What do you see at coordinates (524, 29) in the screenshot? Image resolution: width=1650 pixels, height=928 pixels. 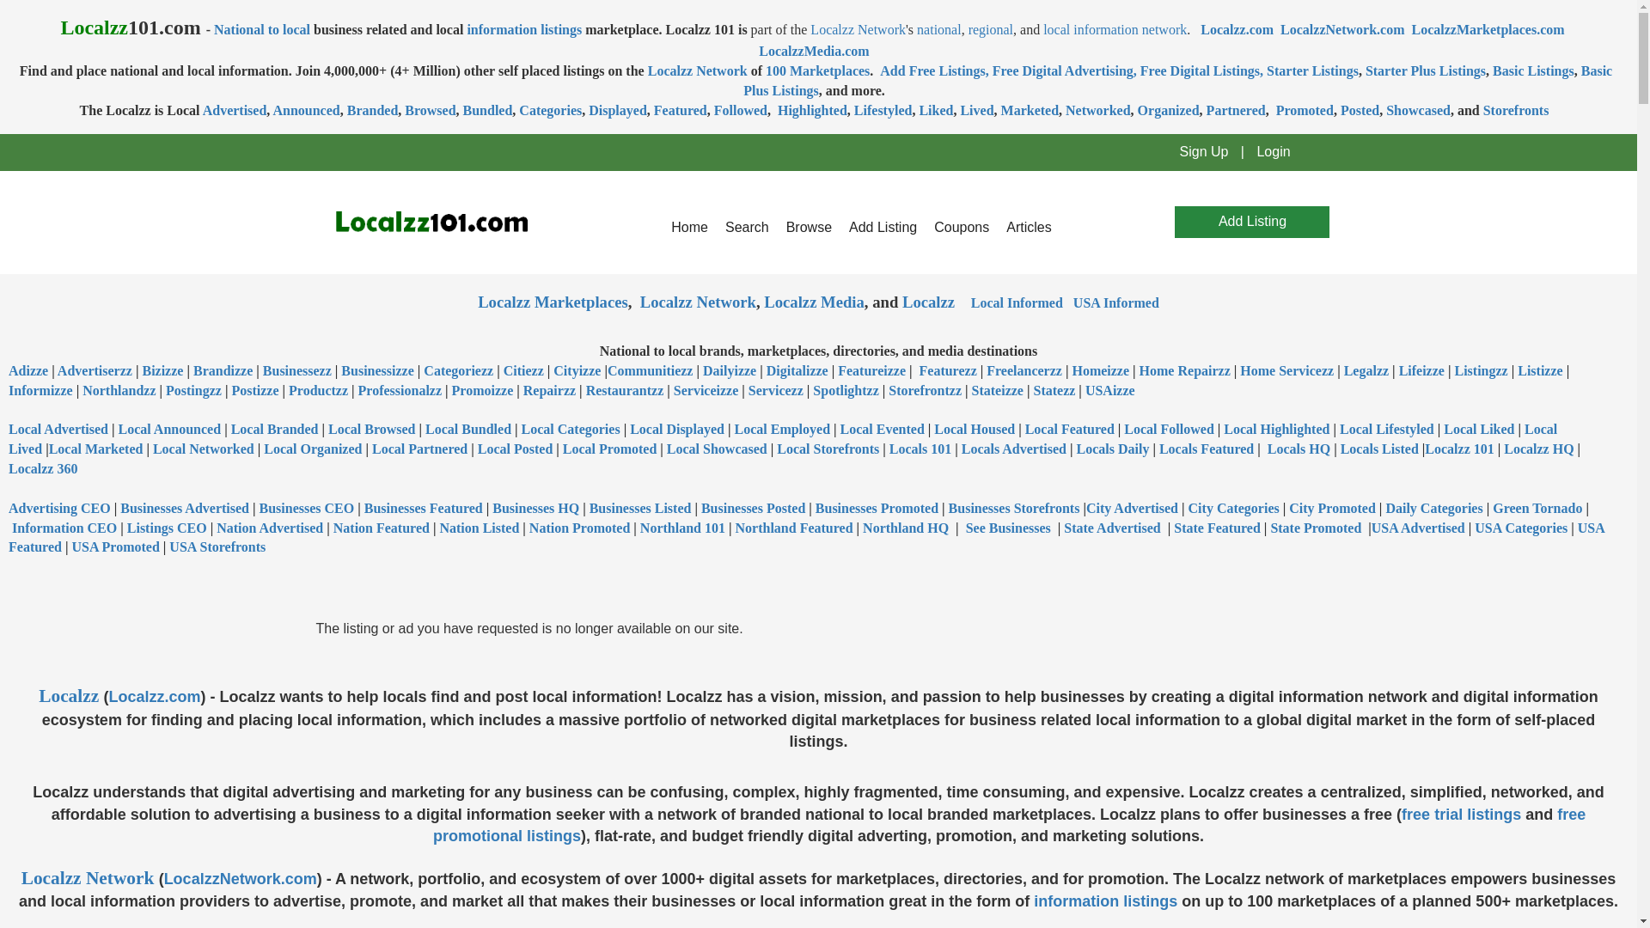 I see `information listings` at bounding box center [524, 29].